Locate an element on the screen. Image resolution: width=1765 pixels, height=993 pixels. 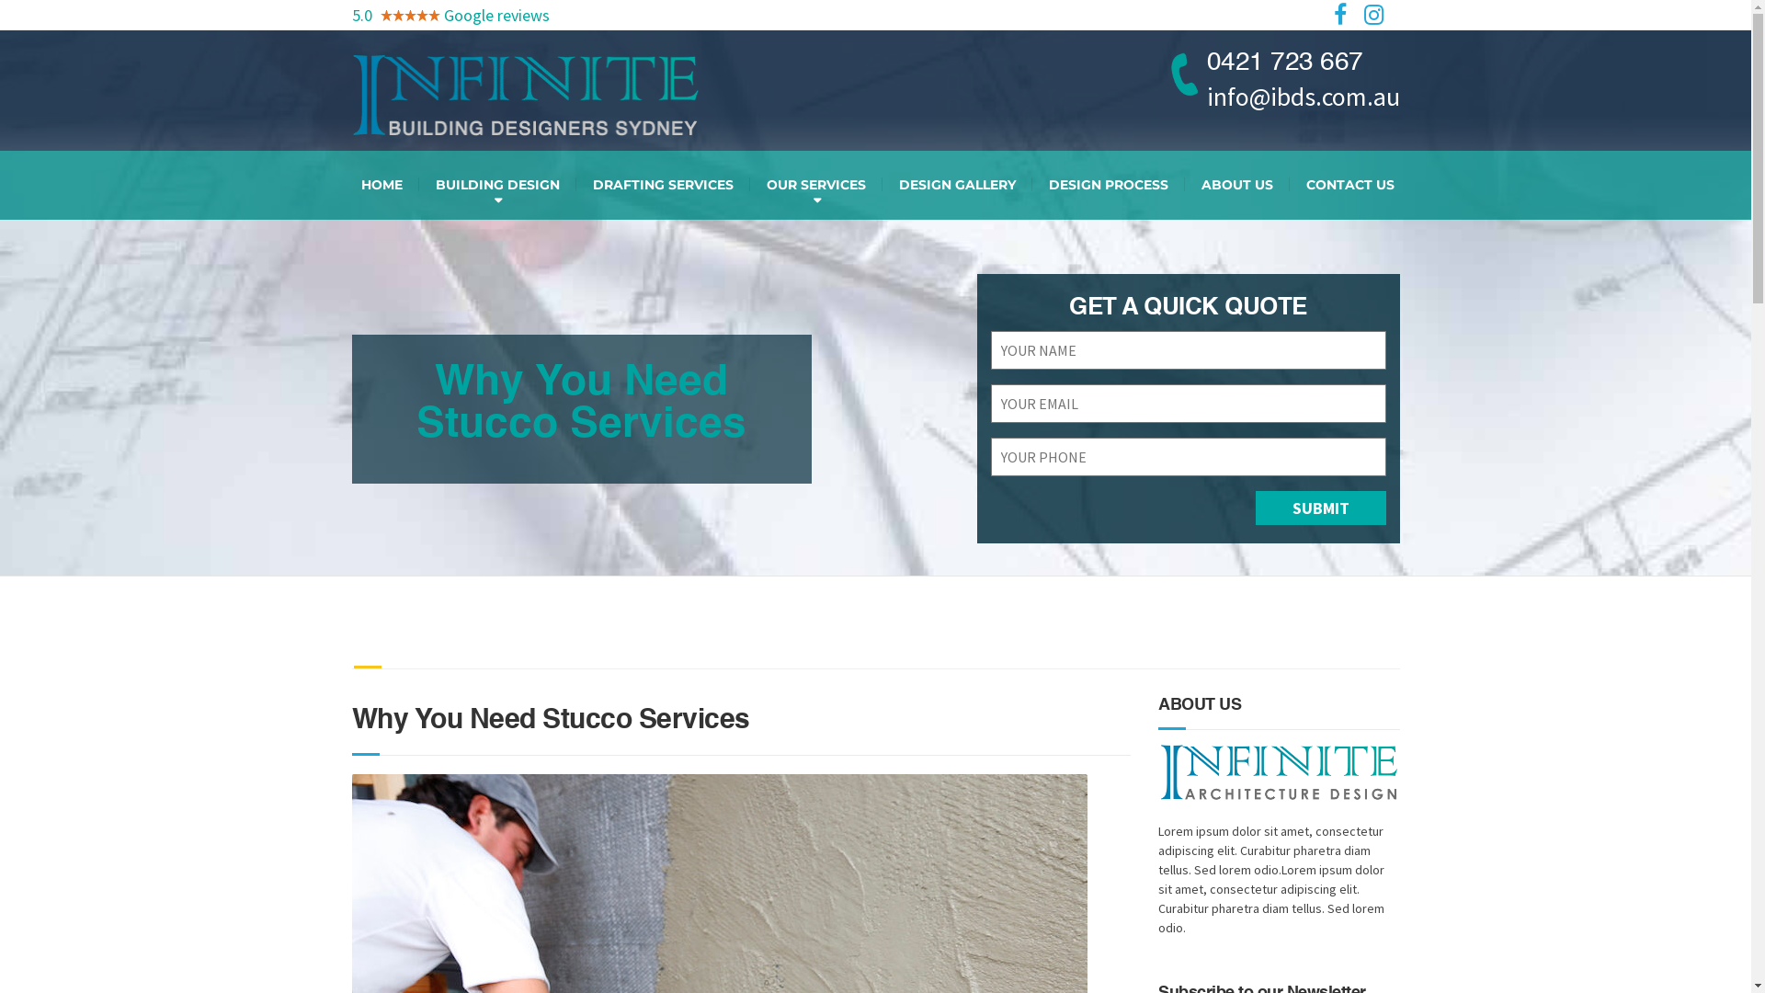
OUR SERVICES is located at coordinates (816, 186).